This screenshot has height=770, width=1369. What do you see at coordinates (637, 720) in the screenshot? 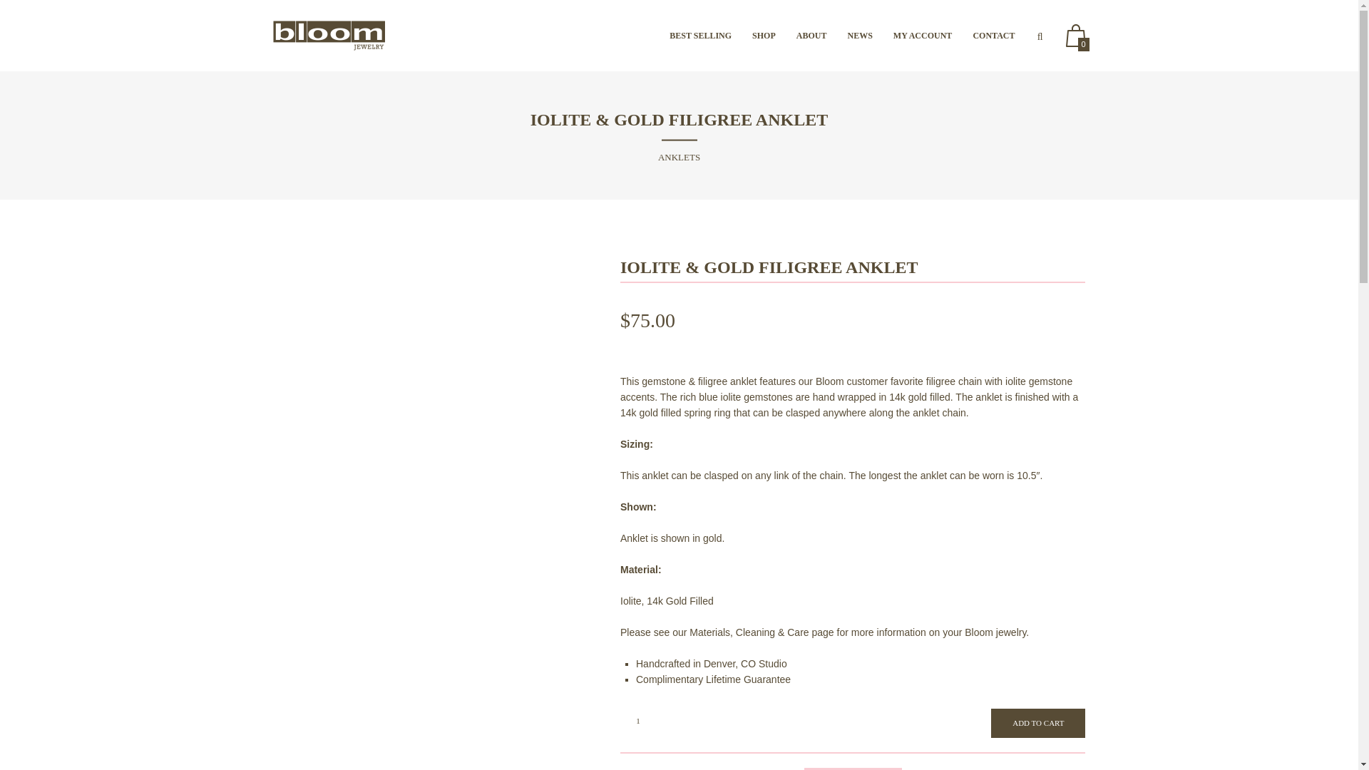
I see `1` at bounding box center [637, 720].